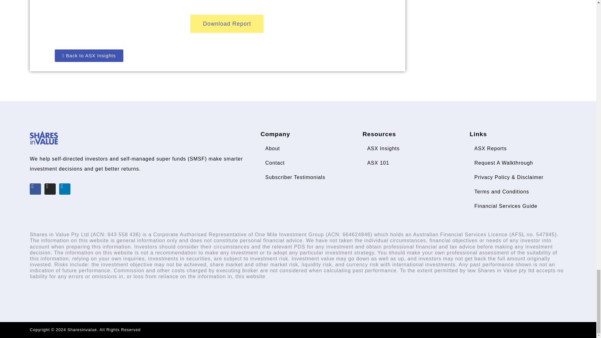 The image size is (601, 338). Describe the element at coordinates (227, 24) in the screenshot. I see `Download Report` at that location.